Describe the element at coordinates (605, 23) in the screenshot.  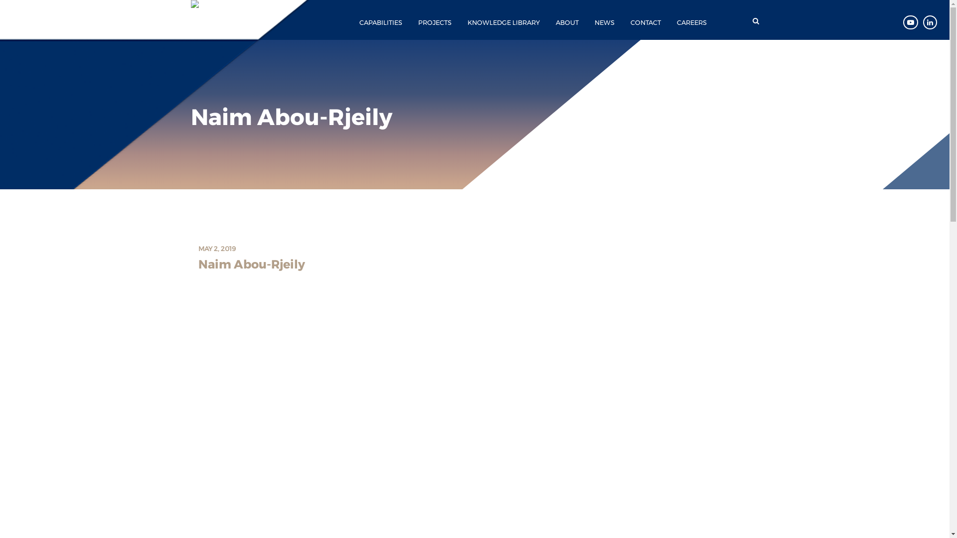
I see `NEWS` at that location.